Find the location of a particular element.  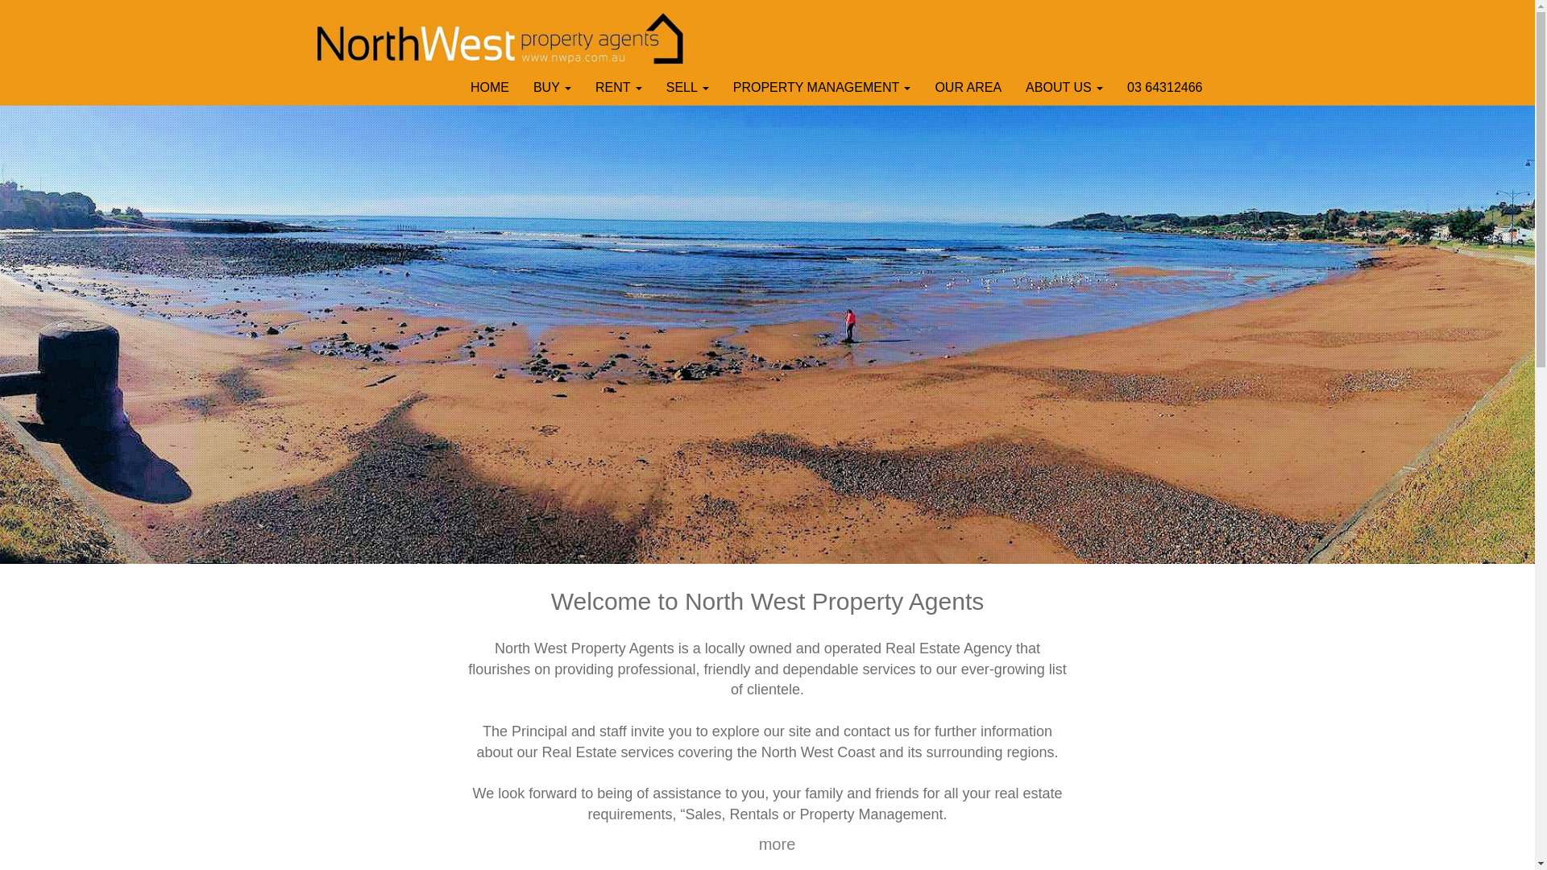

RENT is located at coordinates (619, 88).